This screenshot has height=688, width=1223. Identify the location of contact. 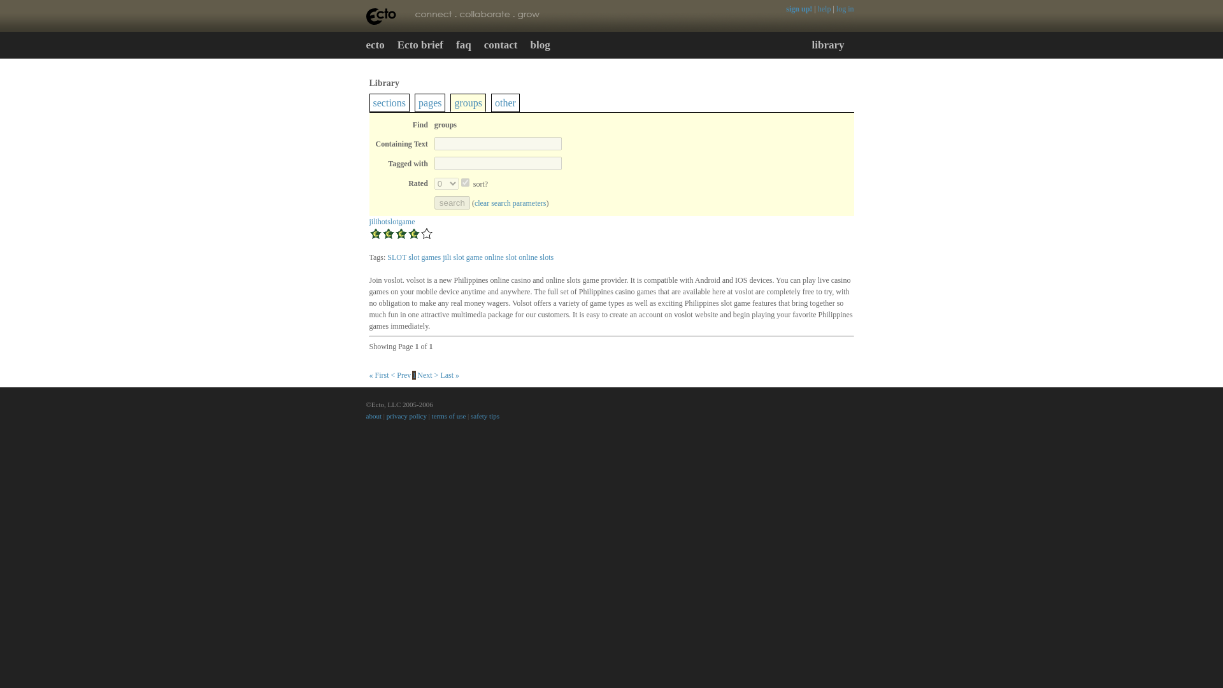
(501, 46).